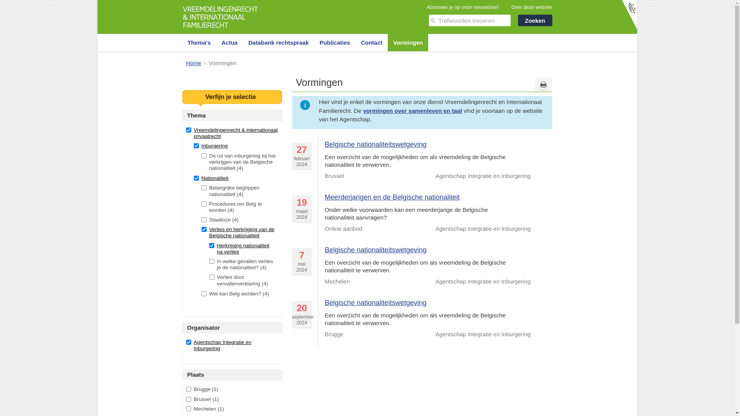  What do you see at coordinates (376, 303) in the screenshot?
I see `Belgische nationaliteitswetgeving` at bounding box center [376, 303].